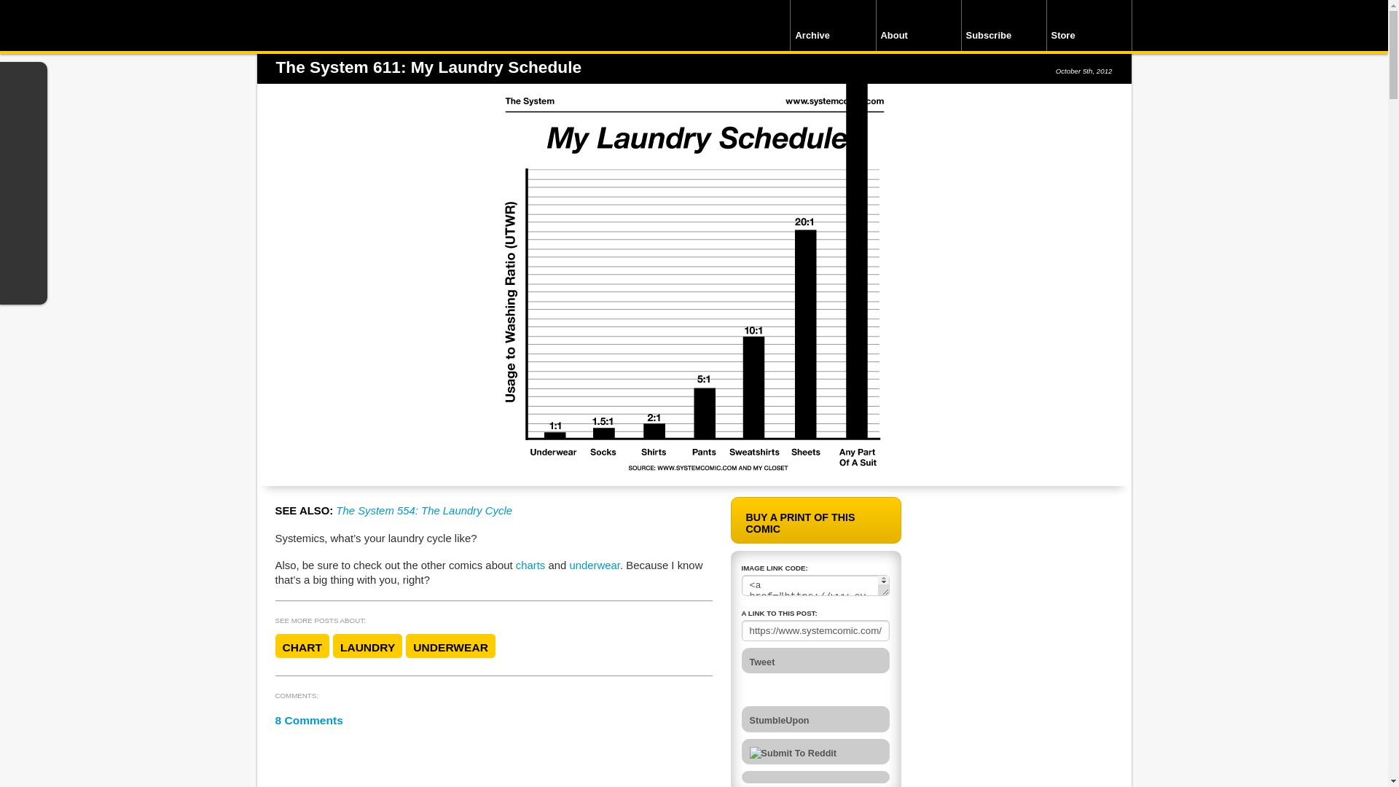 This screenshot has height=787, width=1399. What do you see at coordinates (918, 26) in the screenshot?
I see `About` at bounding box center [918, 26].